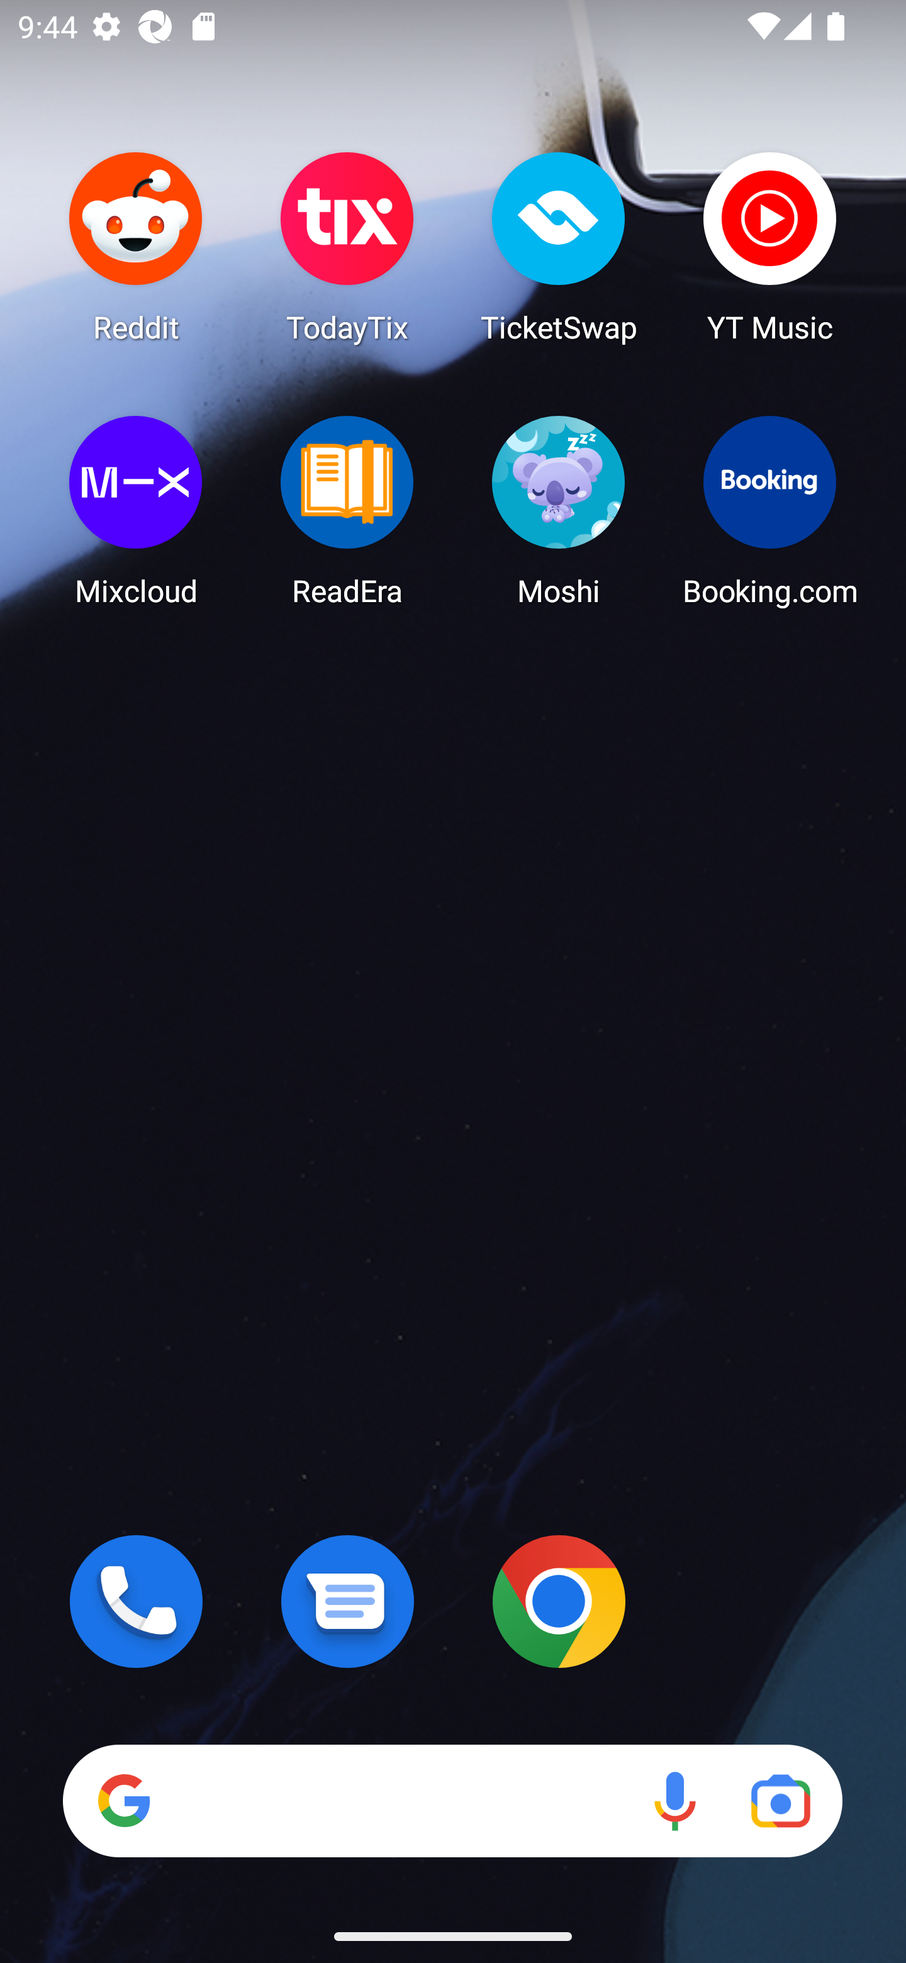  I want to click on Messages, so click(347, 1601).